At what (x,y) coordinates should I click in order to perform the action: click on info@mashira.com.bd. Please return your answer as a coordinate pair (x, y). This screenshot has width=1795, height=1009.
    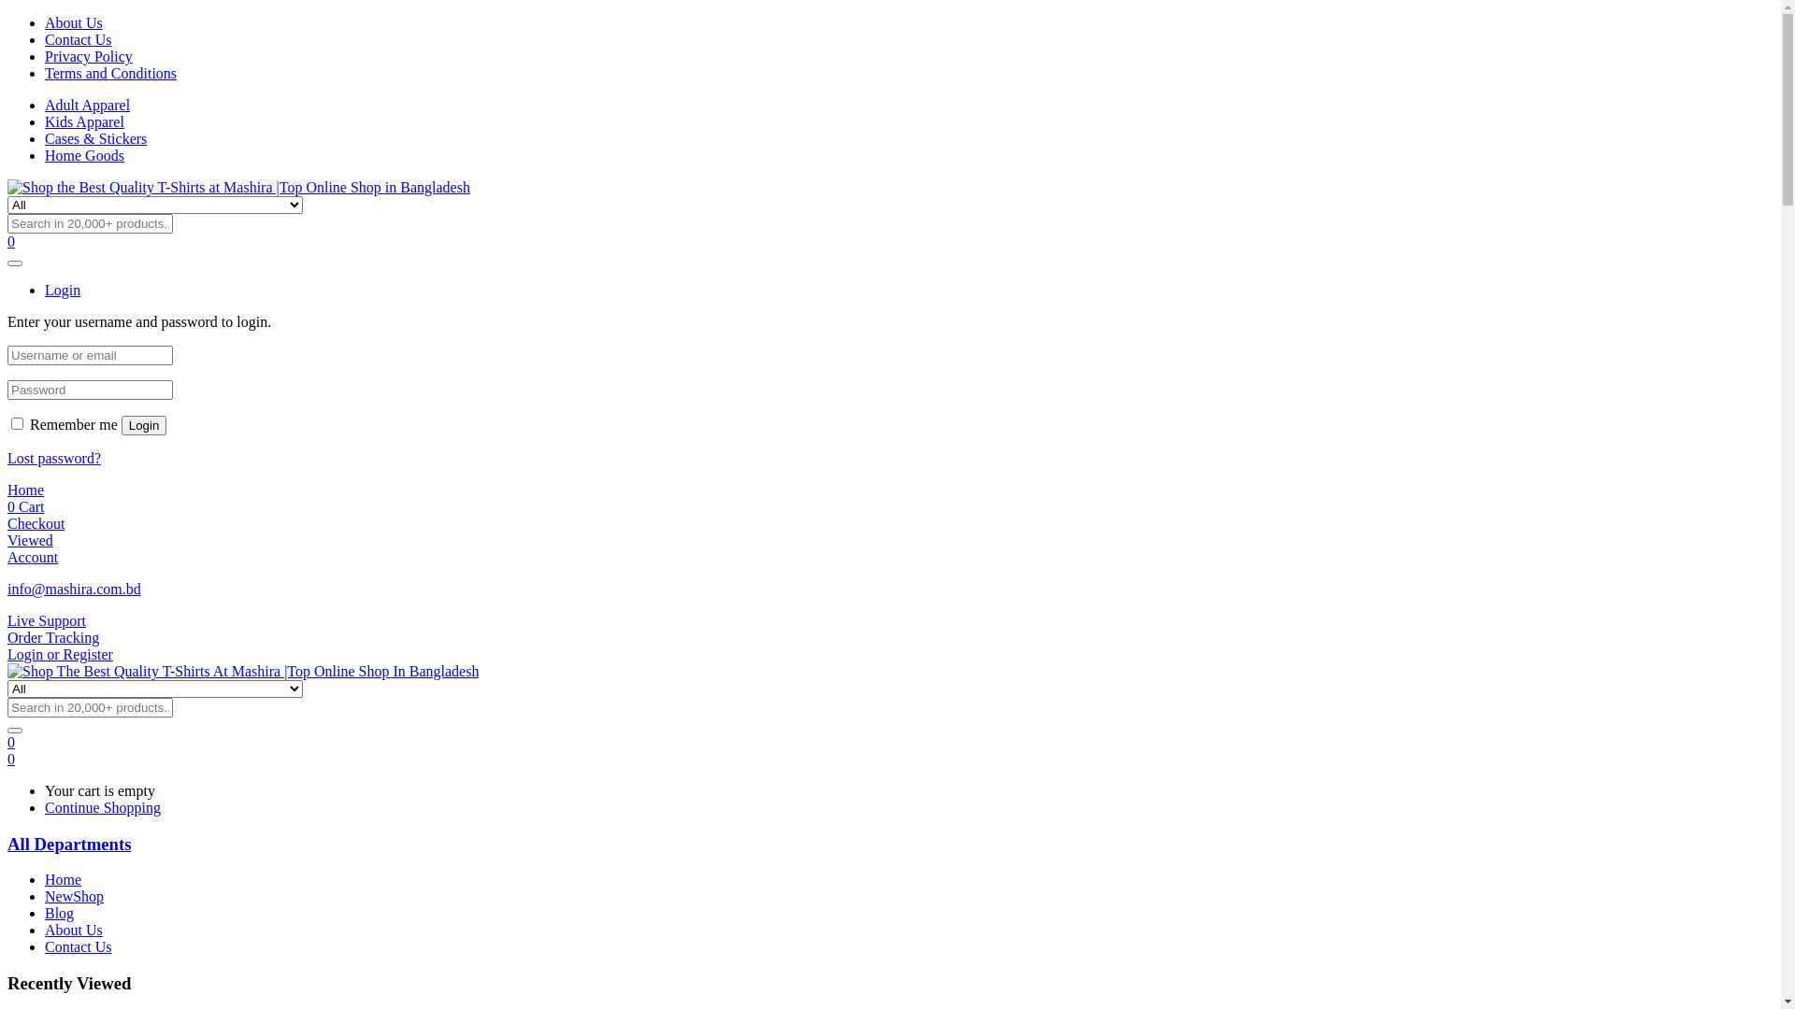
    Looking at the image, I should click on (75, 589).